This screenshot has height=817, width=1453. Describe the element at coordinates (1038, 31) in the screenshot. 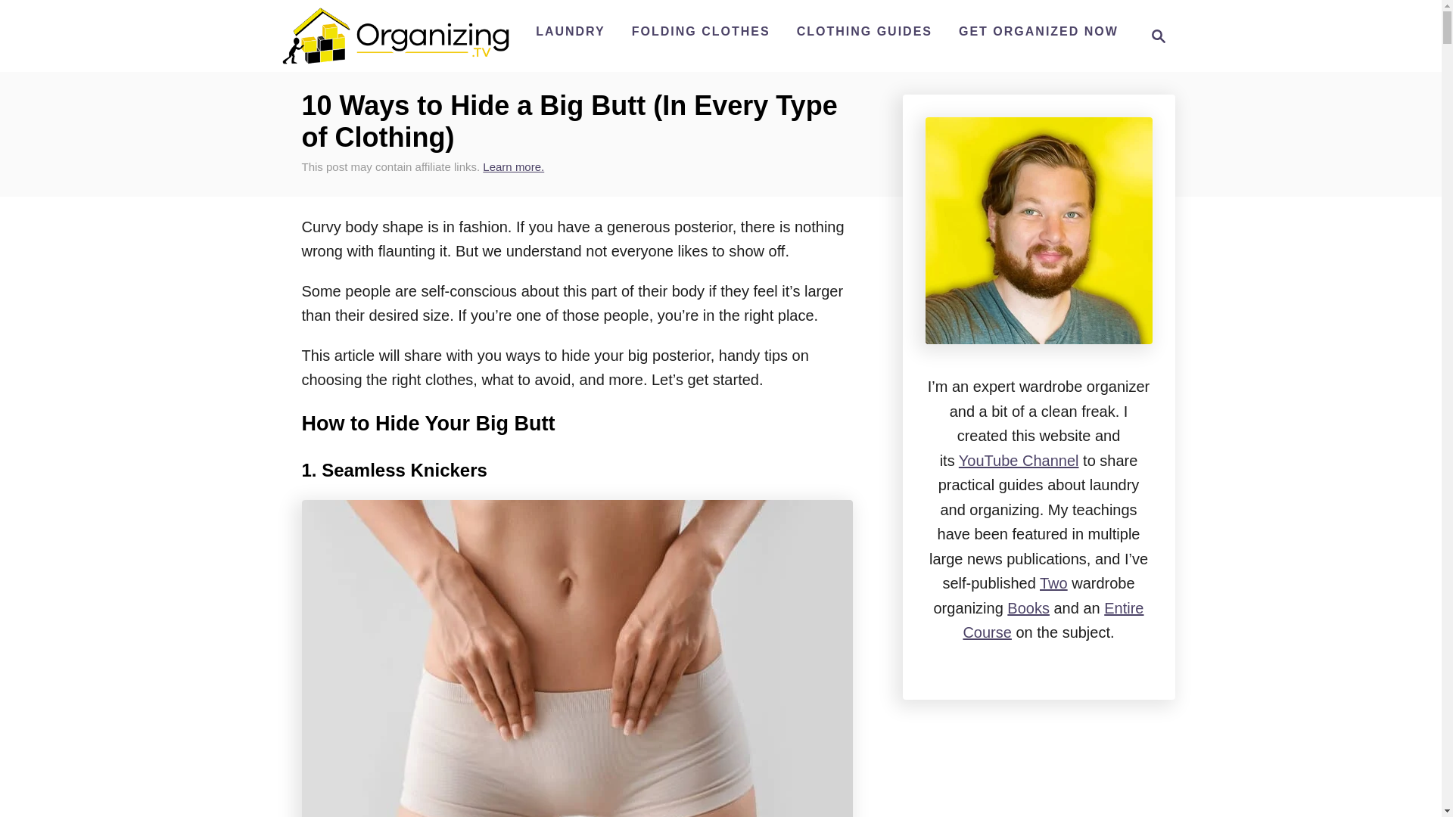

I see `Learn more.` at that location.